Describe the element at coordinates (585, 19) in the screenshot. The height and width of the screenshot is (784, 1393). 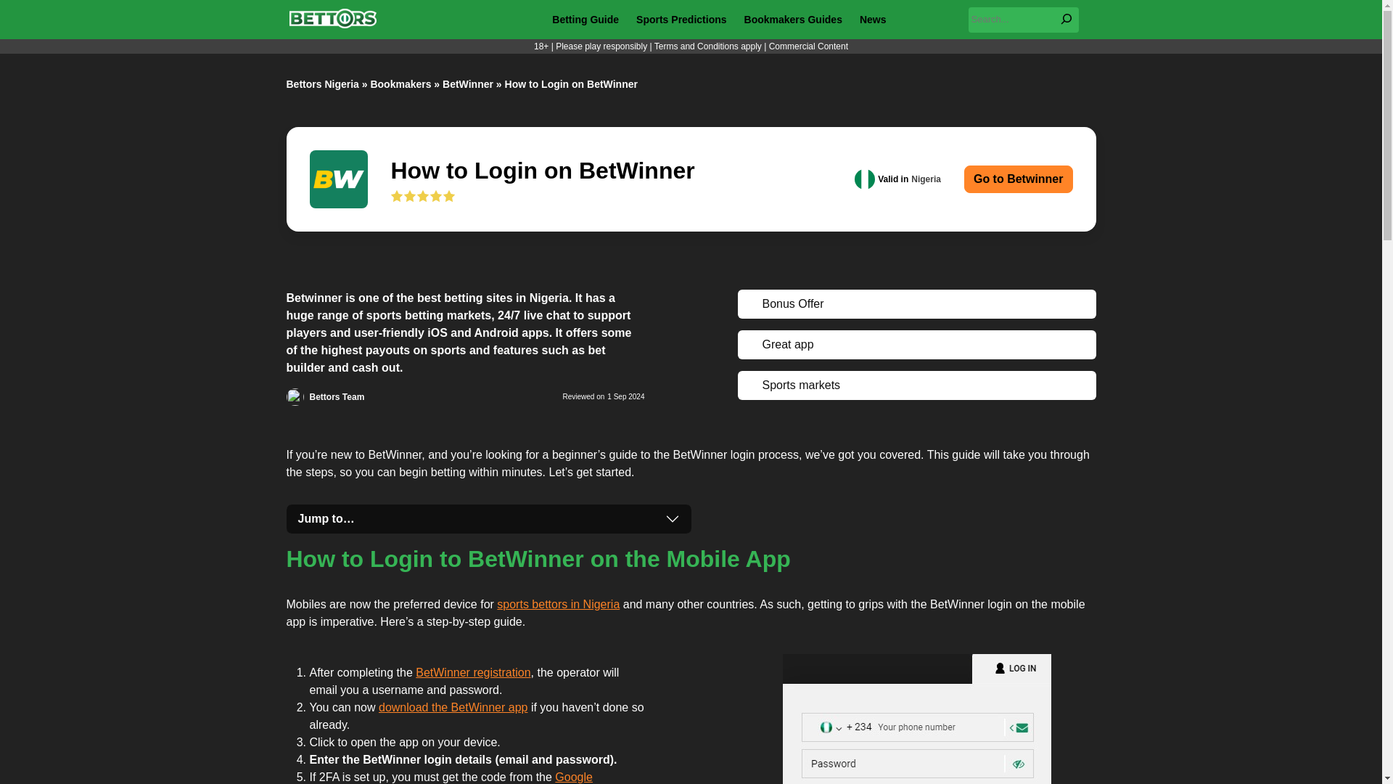
I see `Betting Guide` at that location.